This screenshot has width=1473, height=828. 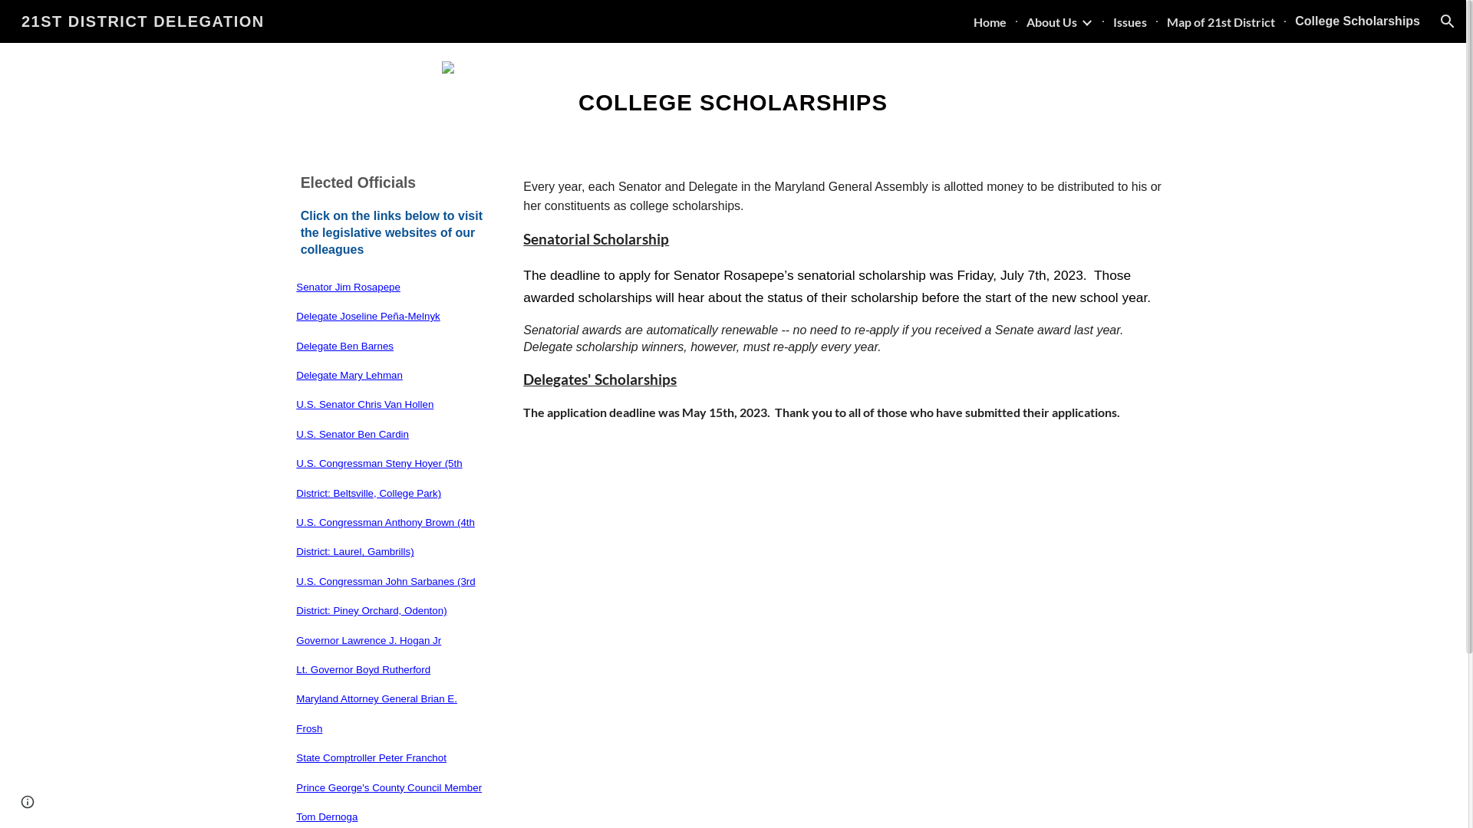 I want to click on Home, so click(x=990, y=21).